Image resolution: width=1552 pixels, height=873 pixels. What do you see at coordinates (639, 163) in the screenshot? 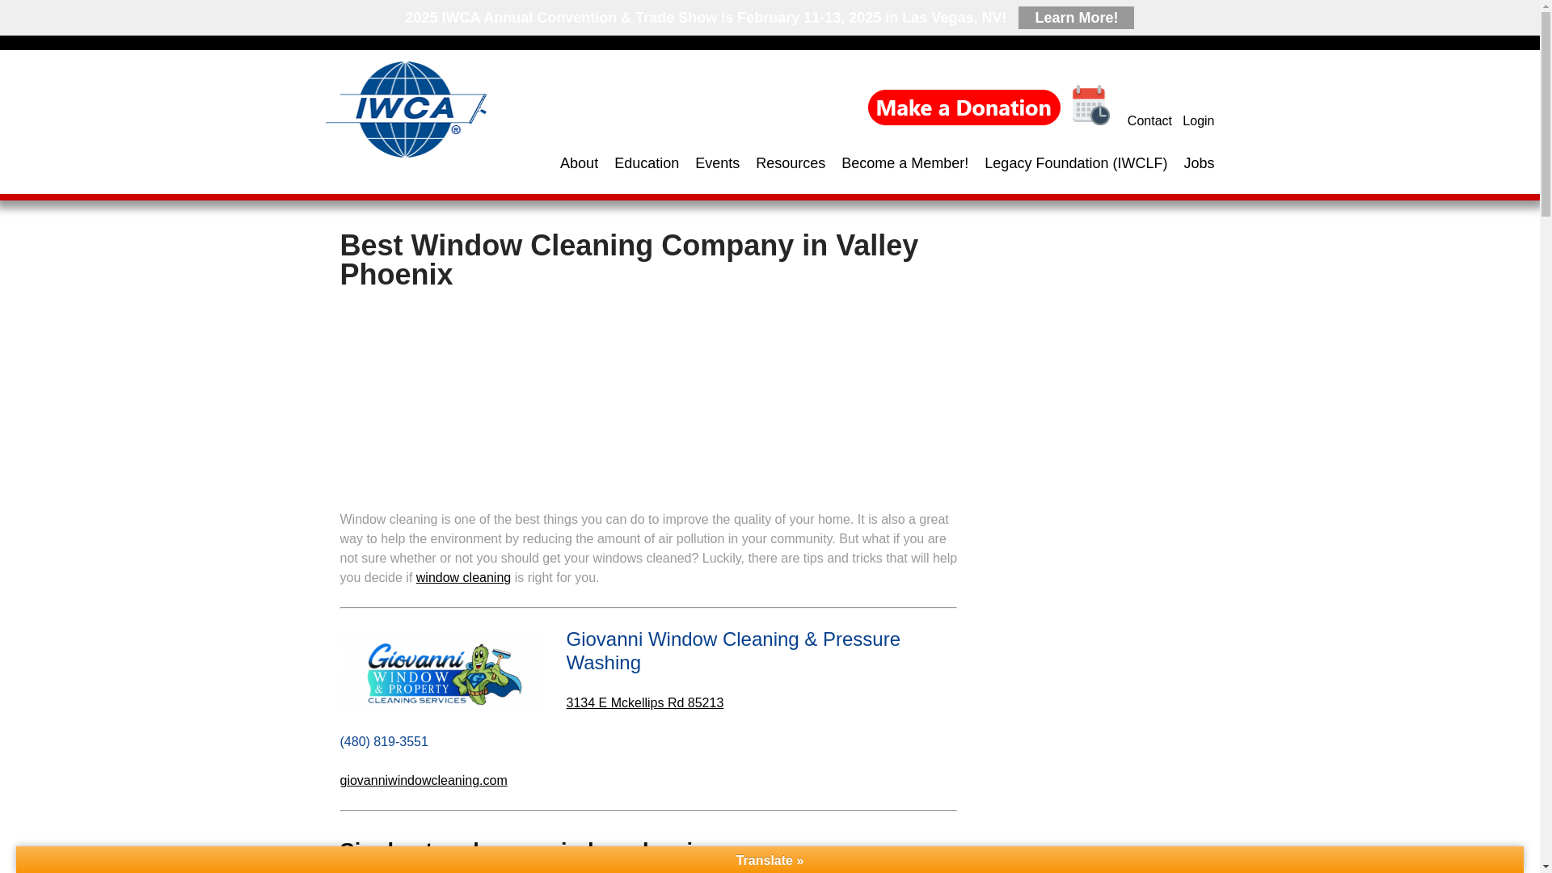
I see `Education` at bounding box center [639, 163].